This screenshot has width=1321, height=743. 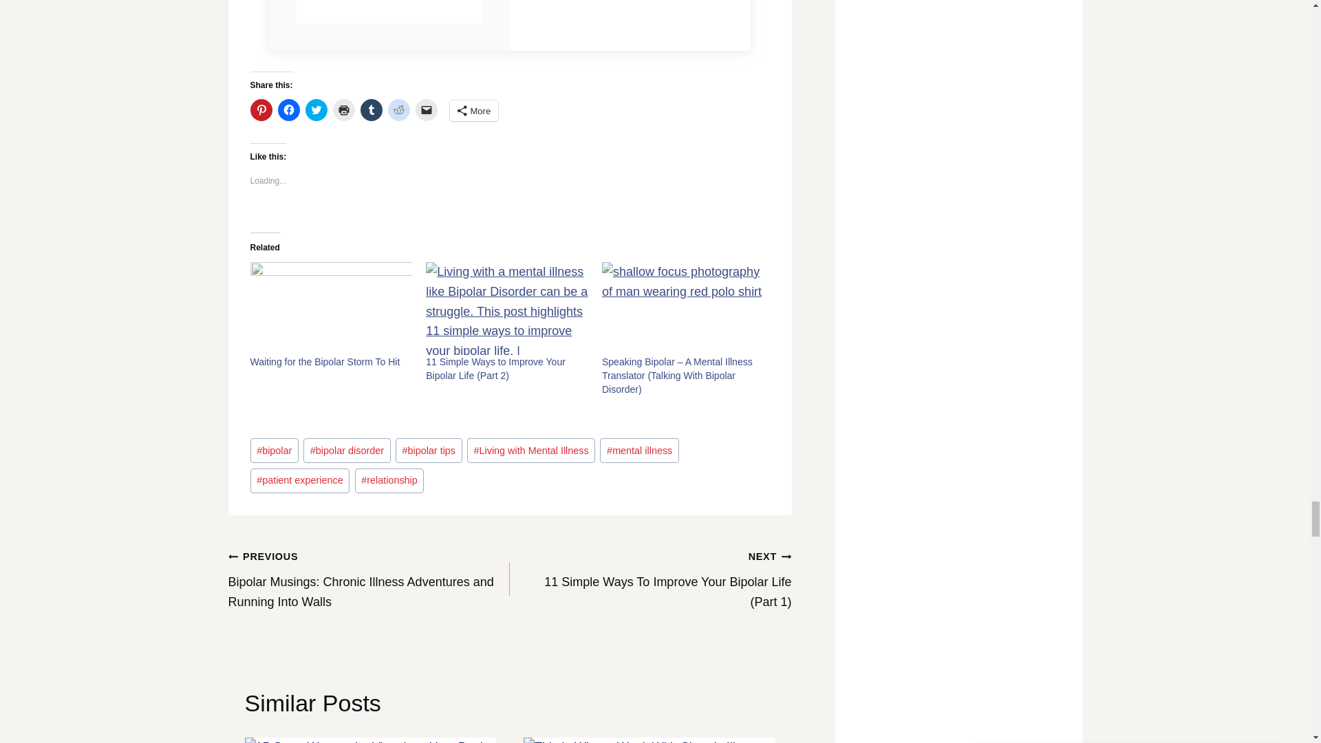 What do you see at coordinates (325, 362) in the screenshot?
I see `Waiting for the Bipolar Storm To Hit` at bounding box center [325, 362].